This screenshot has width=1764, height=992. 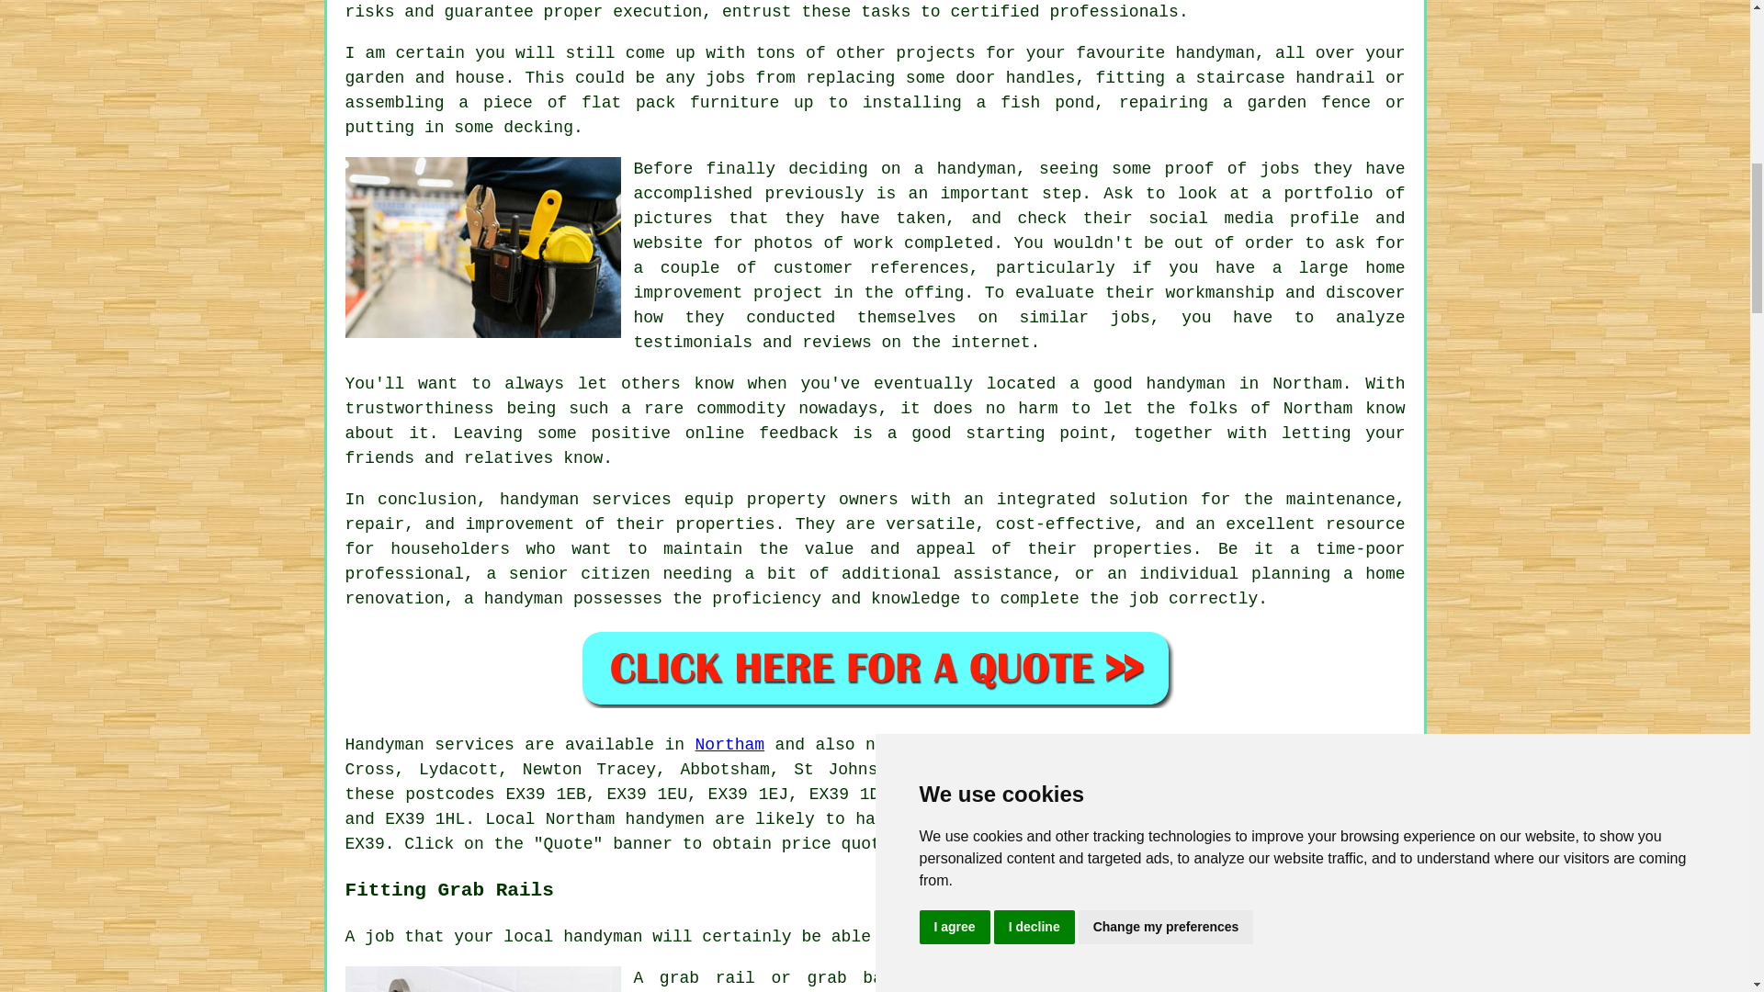 I want to click on Handyman services, so click(x=430, y=744).